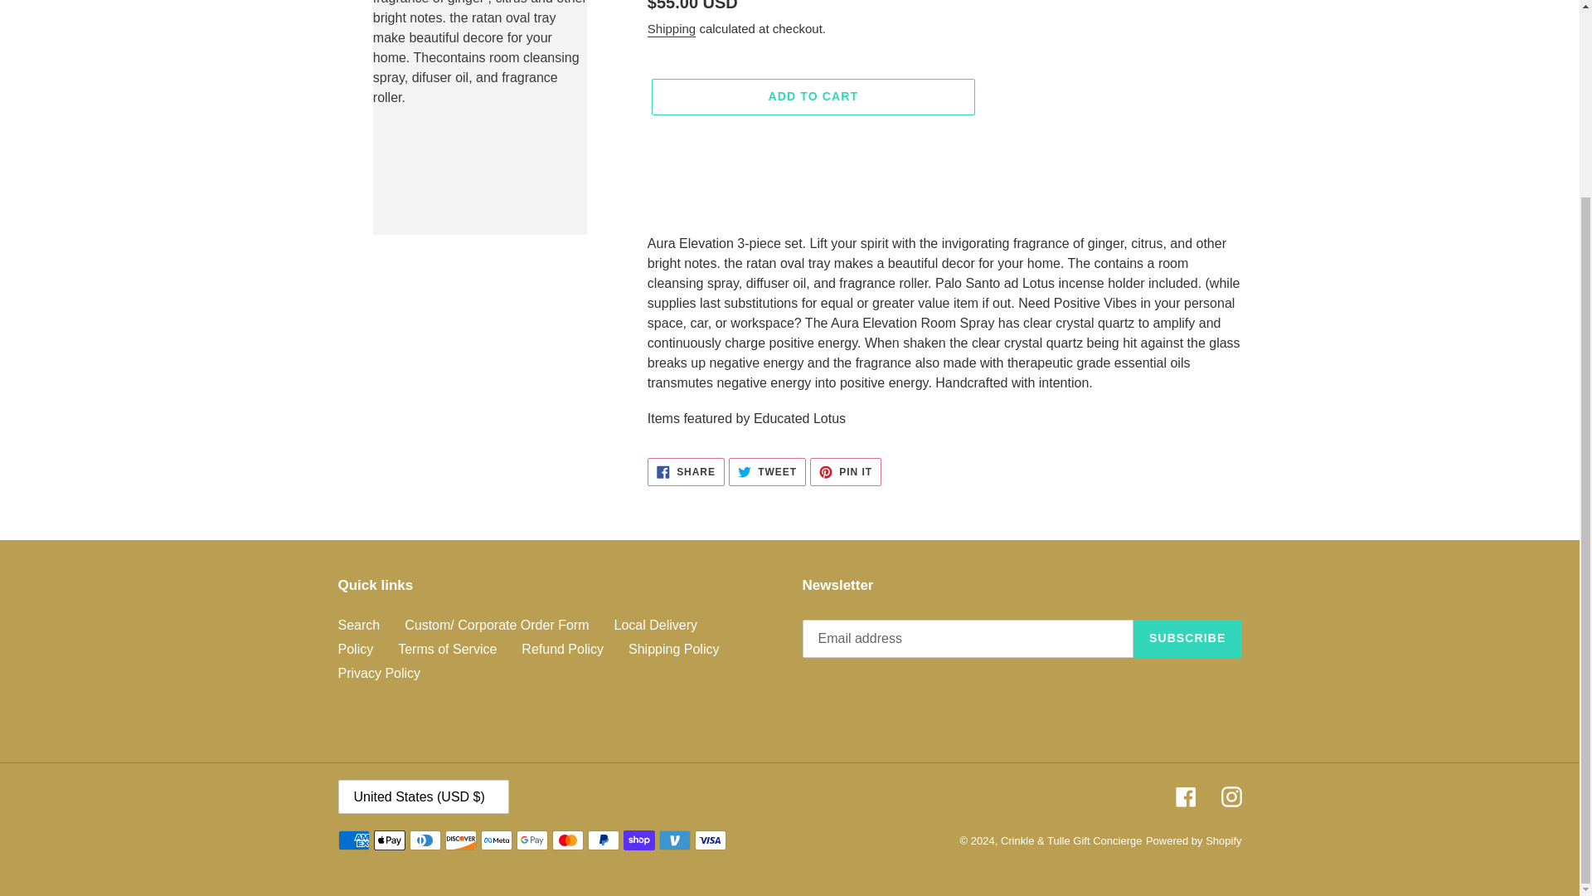  Describe the element at coordinates (448, 649) in the screenshot. I see `Policy` at that location.